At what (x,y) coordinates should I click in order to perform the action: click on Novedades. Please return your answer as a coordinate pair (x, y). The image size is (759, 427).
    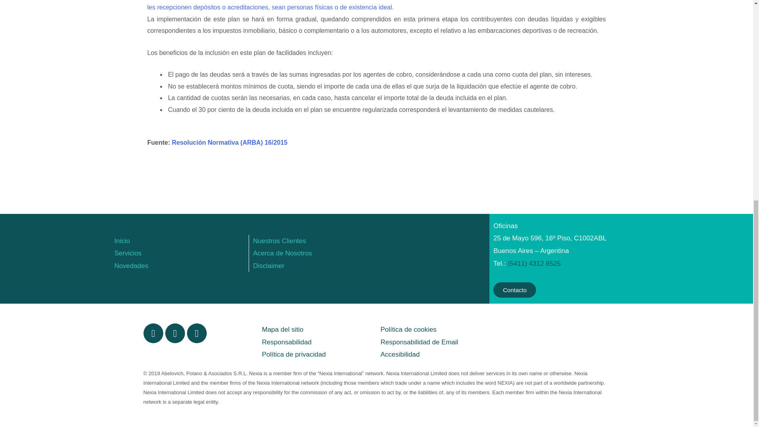
    Looking at the image, I should click on (131, 266).